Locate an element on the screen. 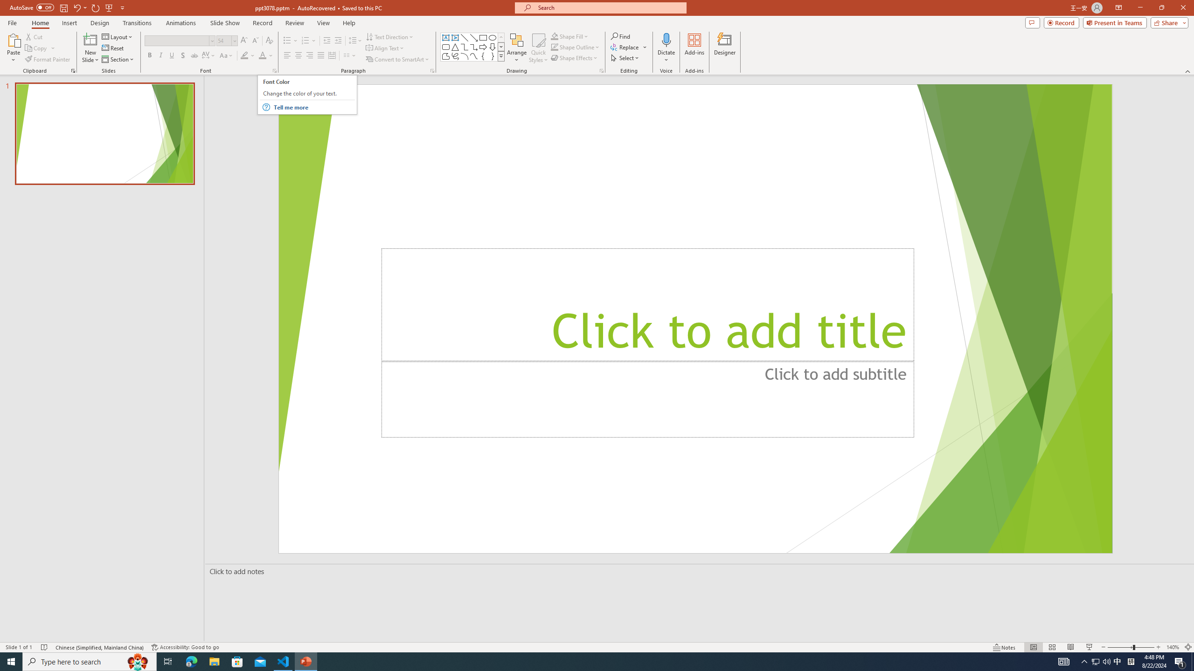 Image resolution: width=1194 pixels, height=671 pixels. Shape Effects is located at coordinates (575, 58).